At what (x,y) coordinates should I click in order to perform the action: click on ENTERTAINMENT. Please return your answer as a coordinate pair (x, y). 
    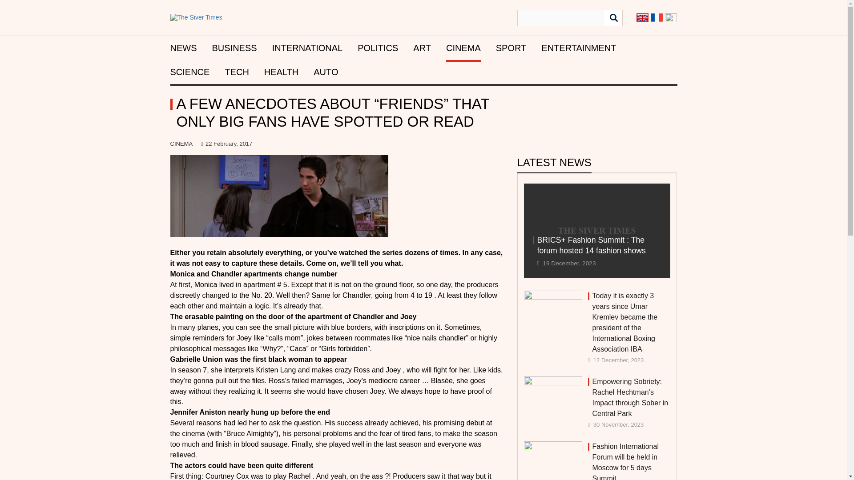
    Looking at the image, I should click on (578, 48).